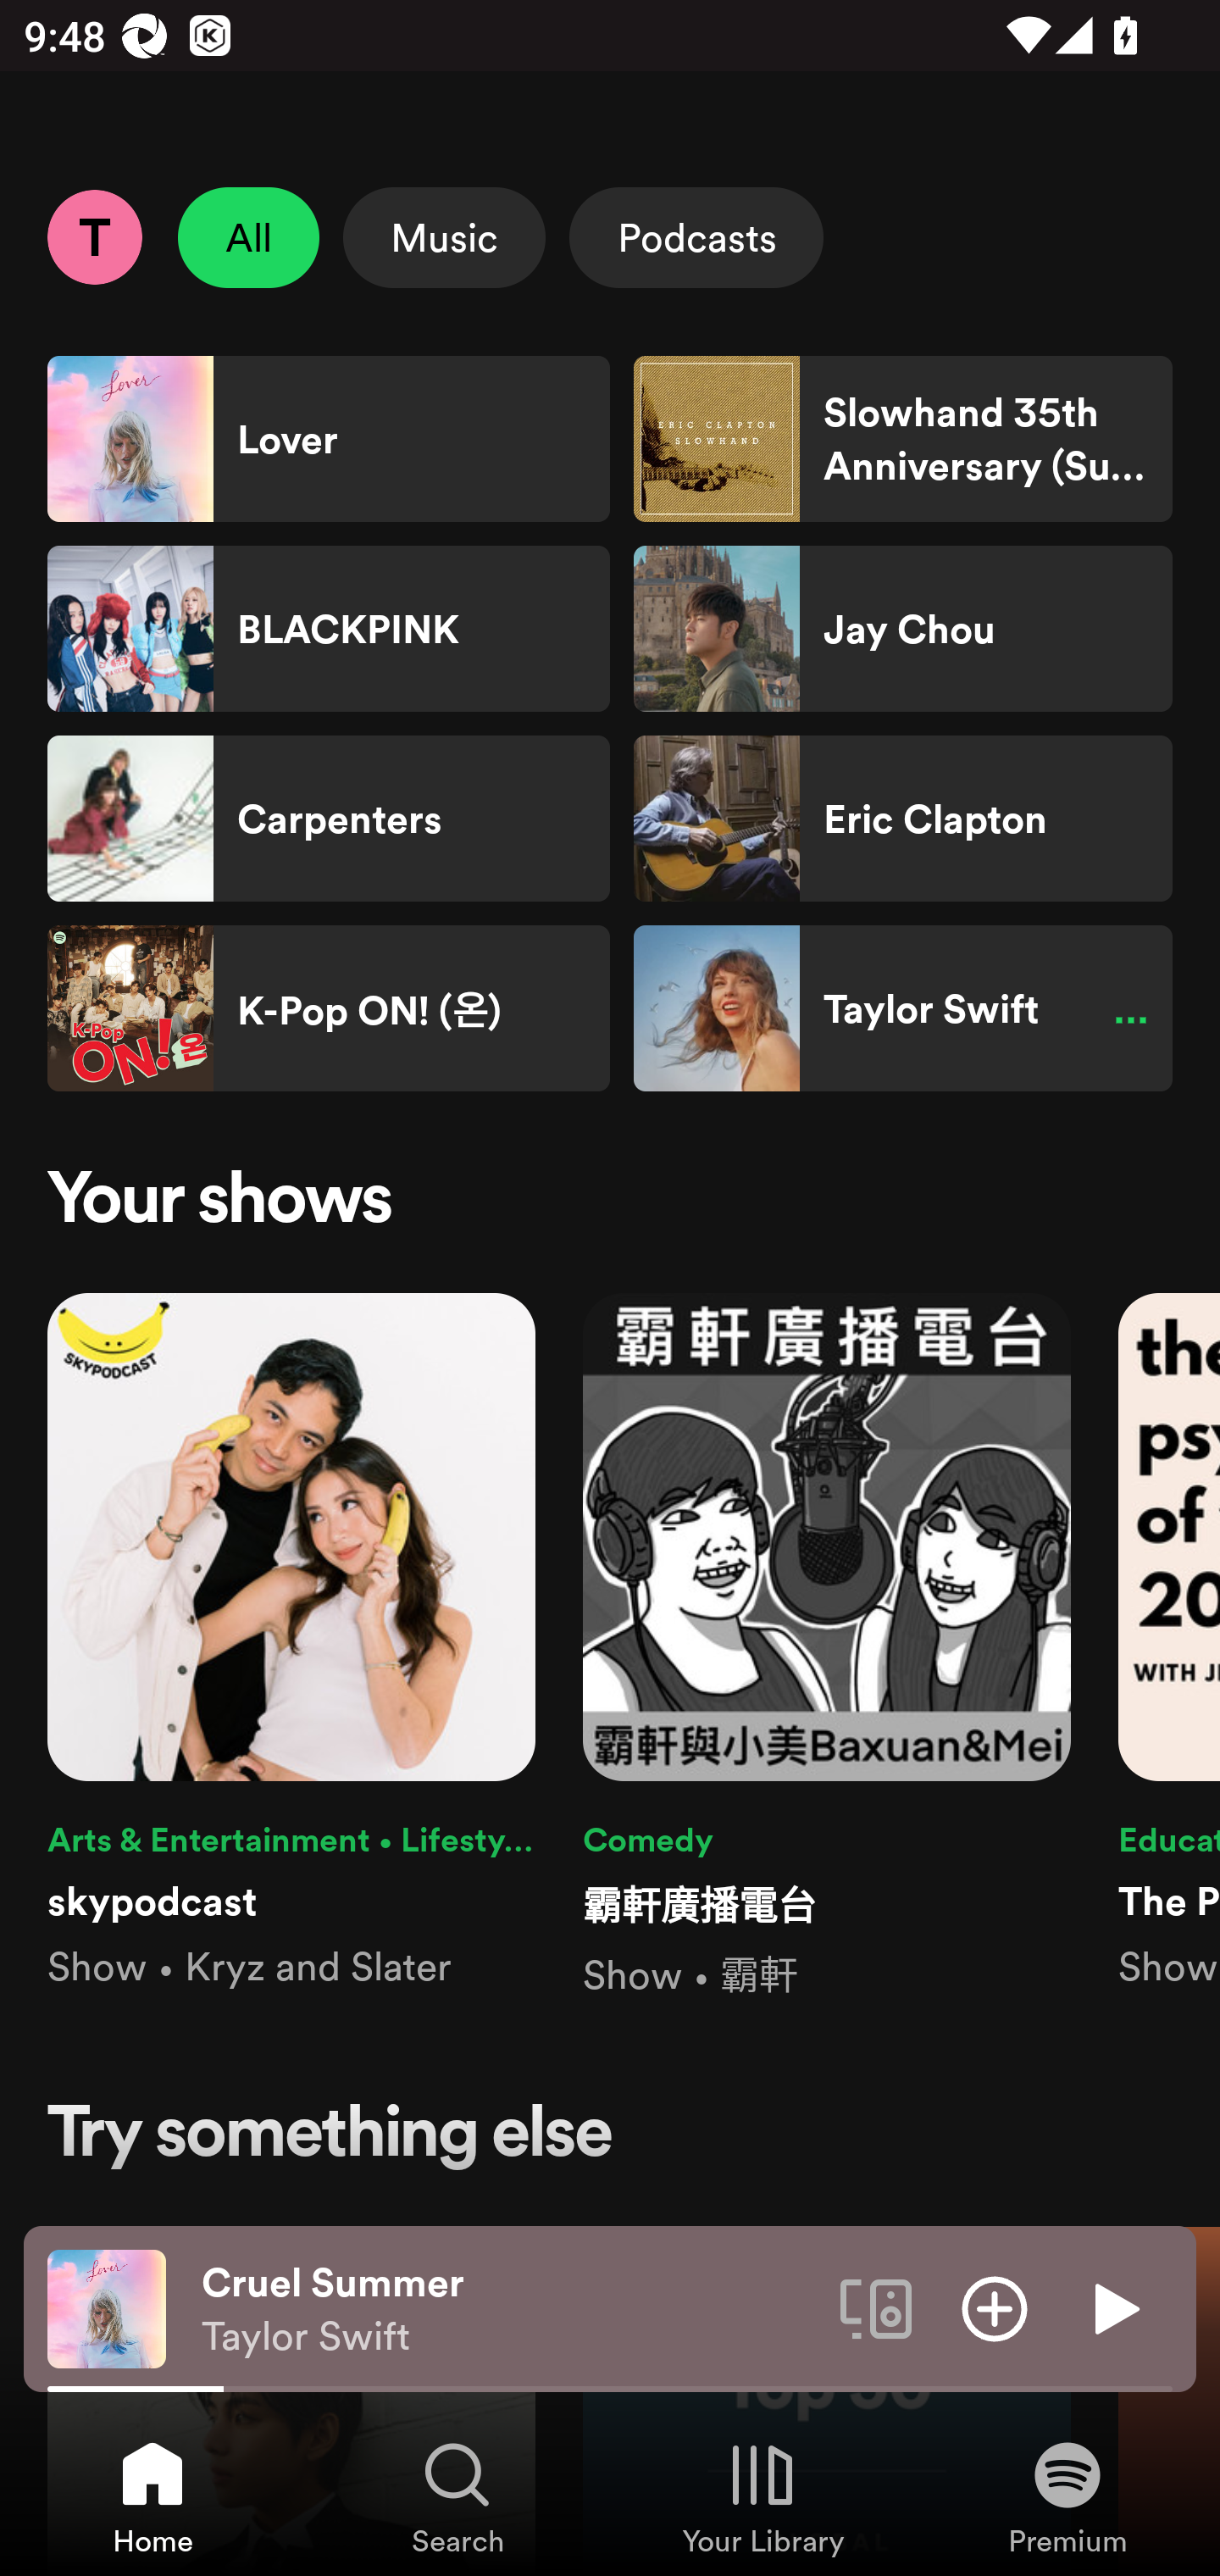  I want to click on Music Select Music, so click(444, 237).